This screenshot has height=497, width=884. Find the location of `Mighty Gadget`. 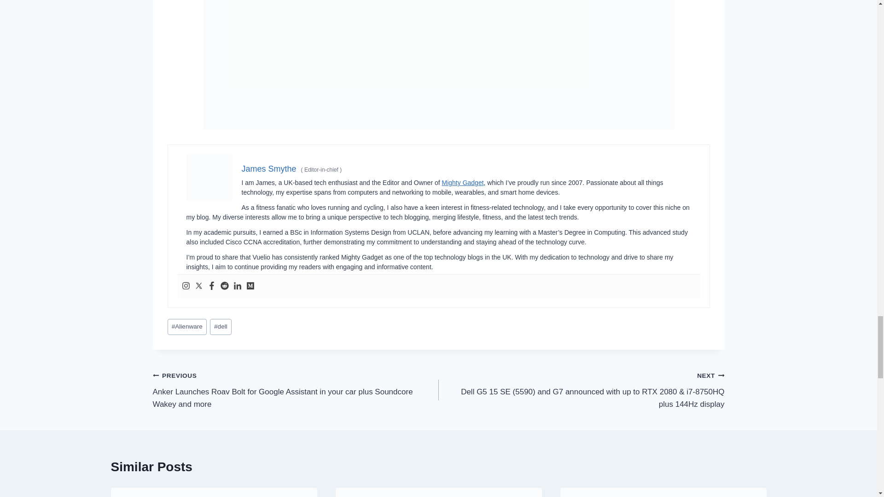

Mighty Gadget is located at coordinates (463, 182).